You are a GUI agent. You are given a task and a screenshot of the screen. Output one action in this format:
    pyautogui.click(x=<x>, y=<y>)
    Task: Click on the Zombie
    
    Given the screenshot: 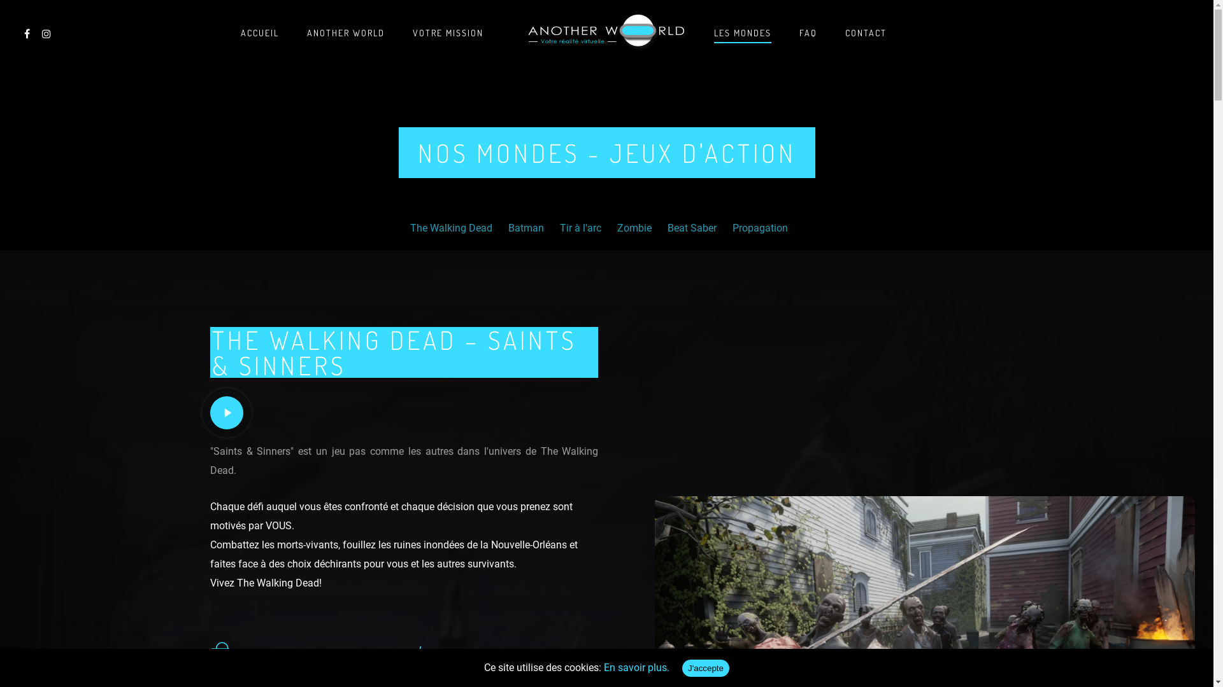 What is the action you would take?
    pyautogui.click(x=634, y=228)
    